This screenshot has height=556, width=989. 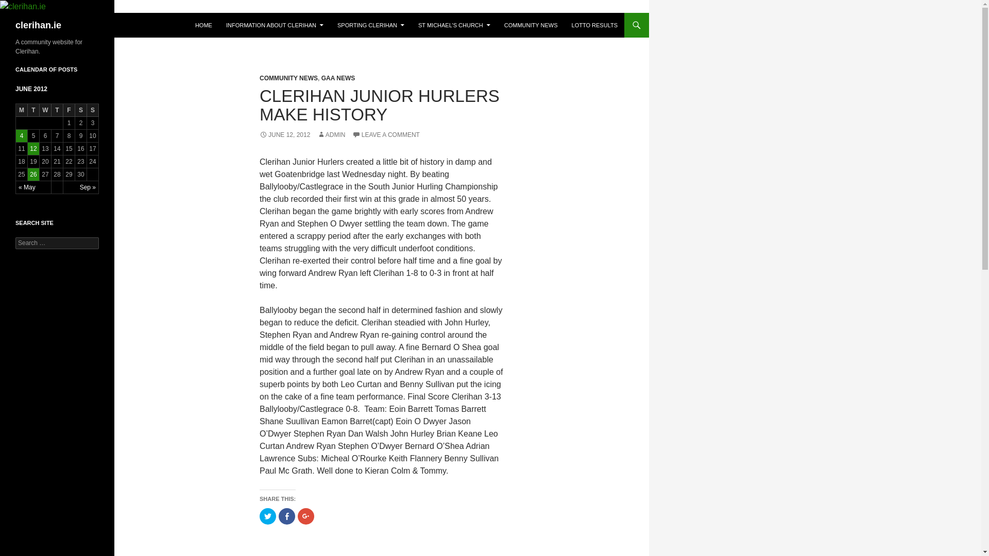 What do you see at coordinates (22, 110) in the screenshot?
I see `Monday` at bounding box center [22, 110].